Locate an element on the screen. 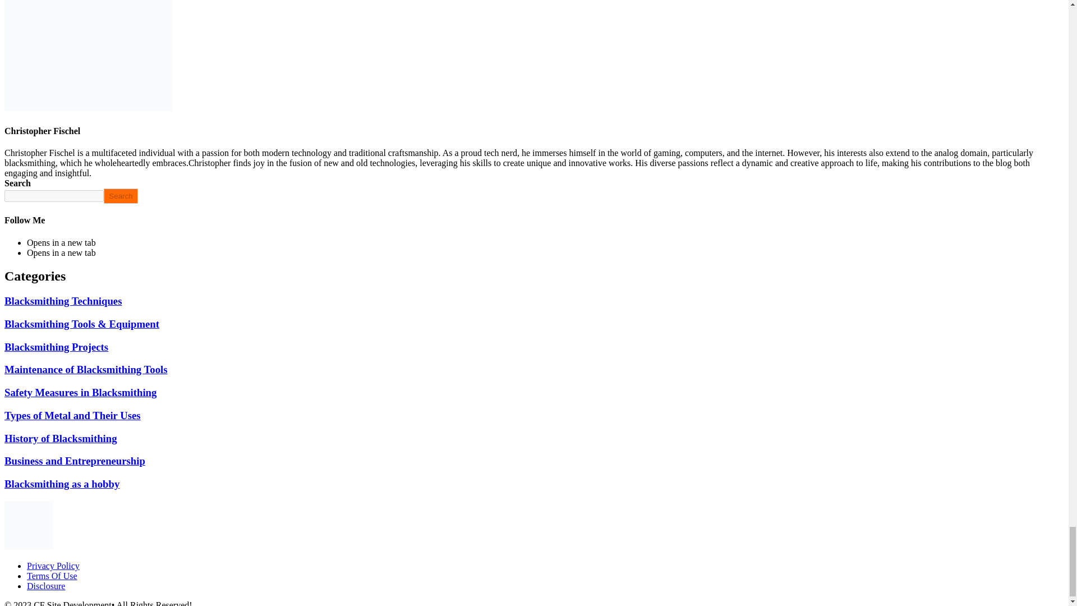 The image size is (1077, 606). Blacksmithing Projects is located at coordinates (56, 347).